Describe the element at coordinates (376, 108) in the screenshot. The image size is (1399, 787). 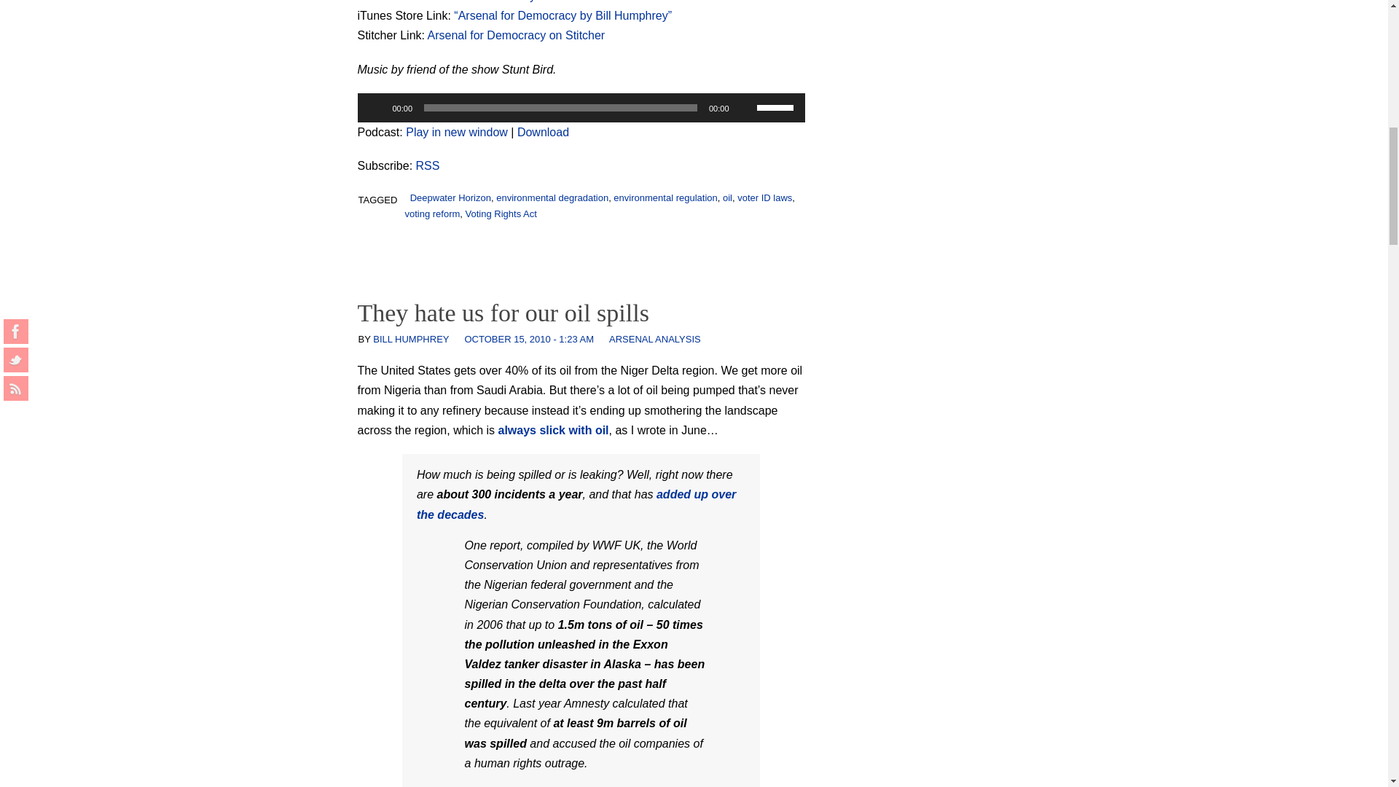
I see `Play` at that location.